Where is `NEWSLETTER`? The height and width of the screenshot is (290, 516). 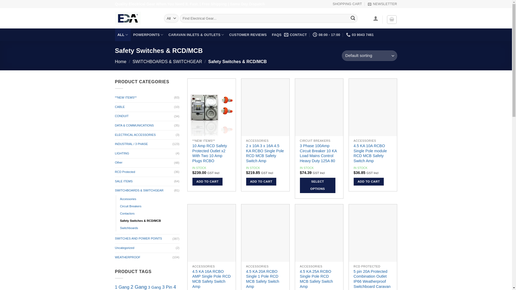 NEWSLETTER is located at coordinates (382, 4).